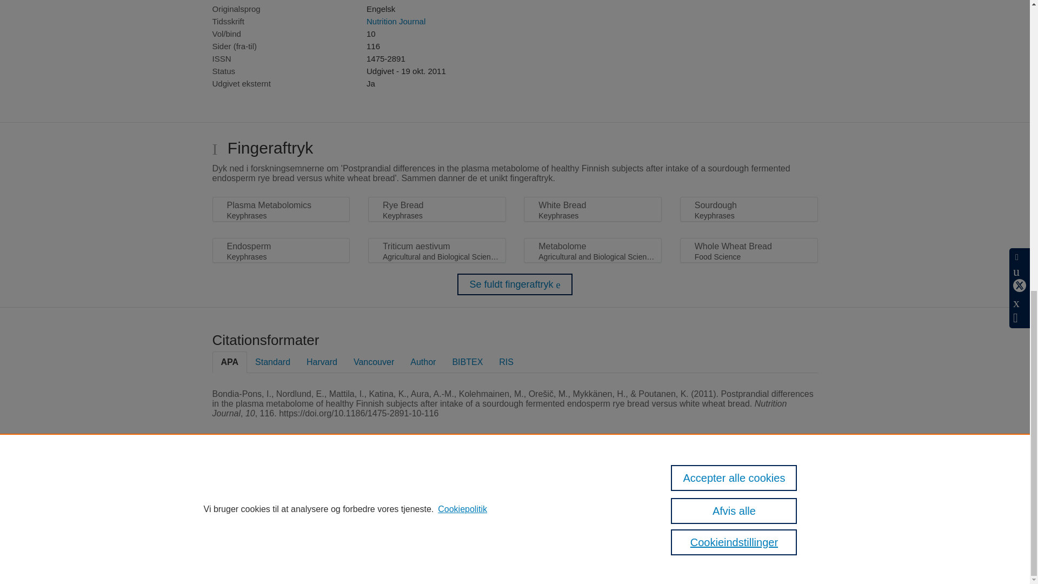 The image size is (1038, 584). Describe the element at coordinates (515, 284) in the screenshot. I see `Se fuldt fingeraftryk` at that location.